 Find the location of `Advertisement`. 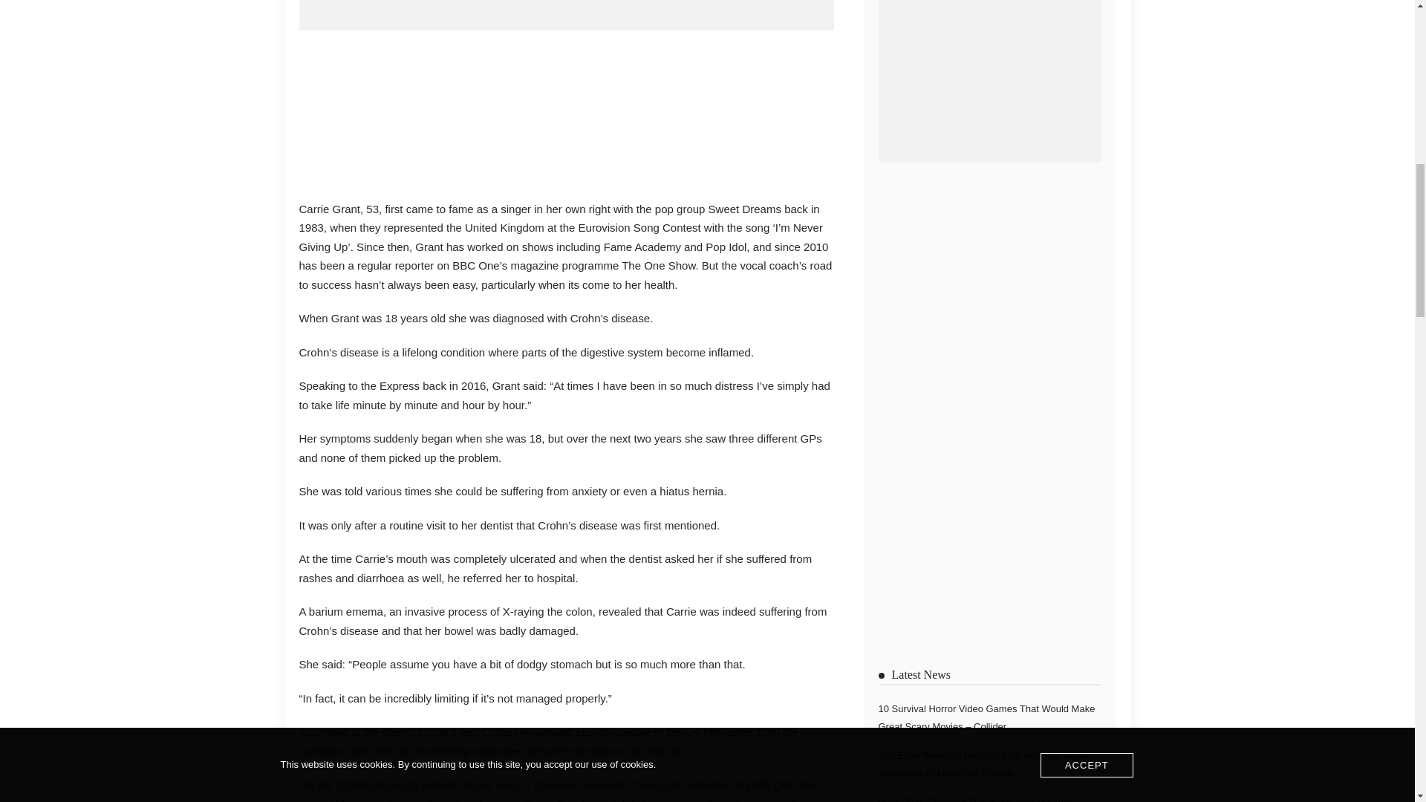

Advertisement is located at coordinates (565, 111).